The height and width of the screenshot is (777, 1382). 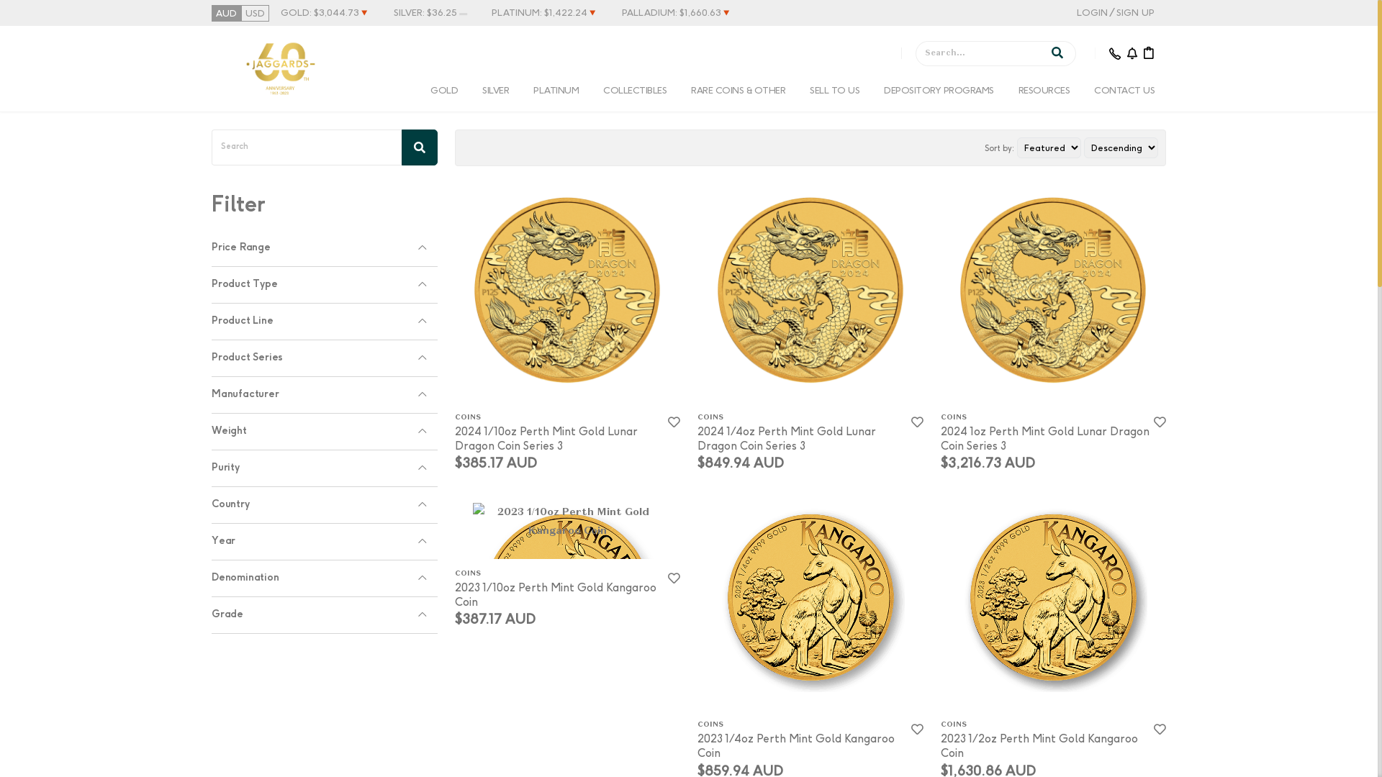 I want to click on RESOURCES, so click(x=1044, y=91).